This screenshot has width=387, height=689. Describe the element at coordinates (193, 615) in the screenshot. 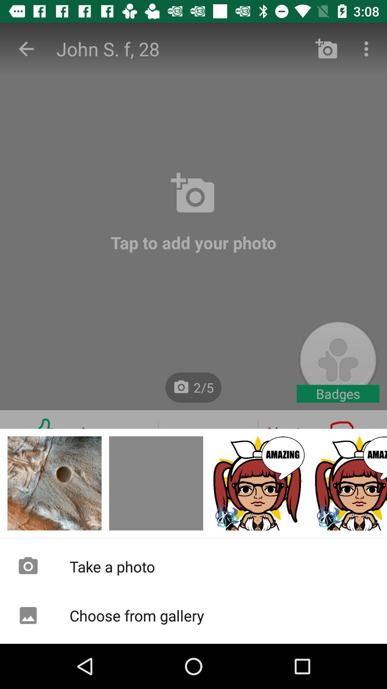

I see `jump to choose from gallery item` at that location.